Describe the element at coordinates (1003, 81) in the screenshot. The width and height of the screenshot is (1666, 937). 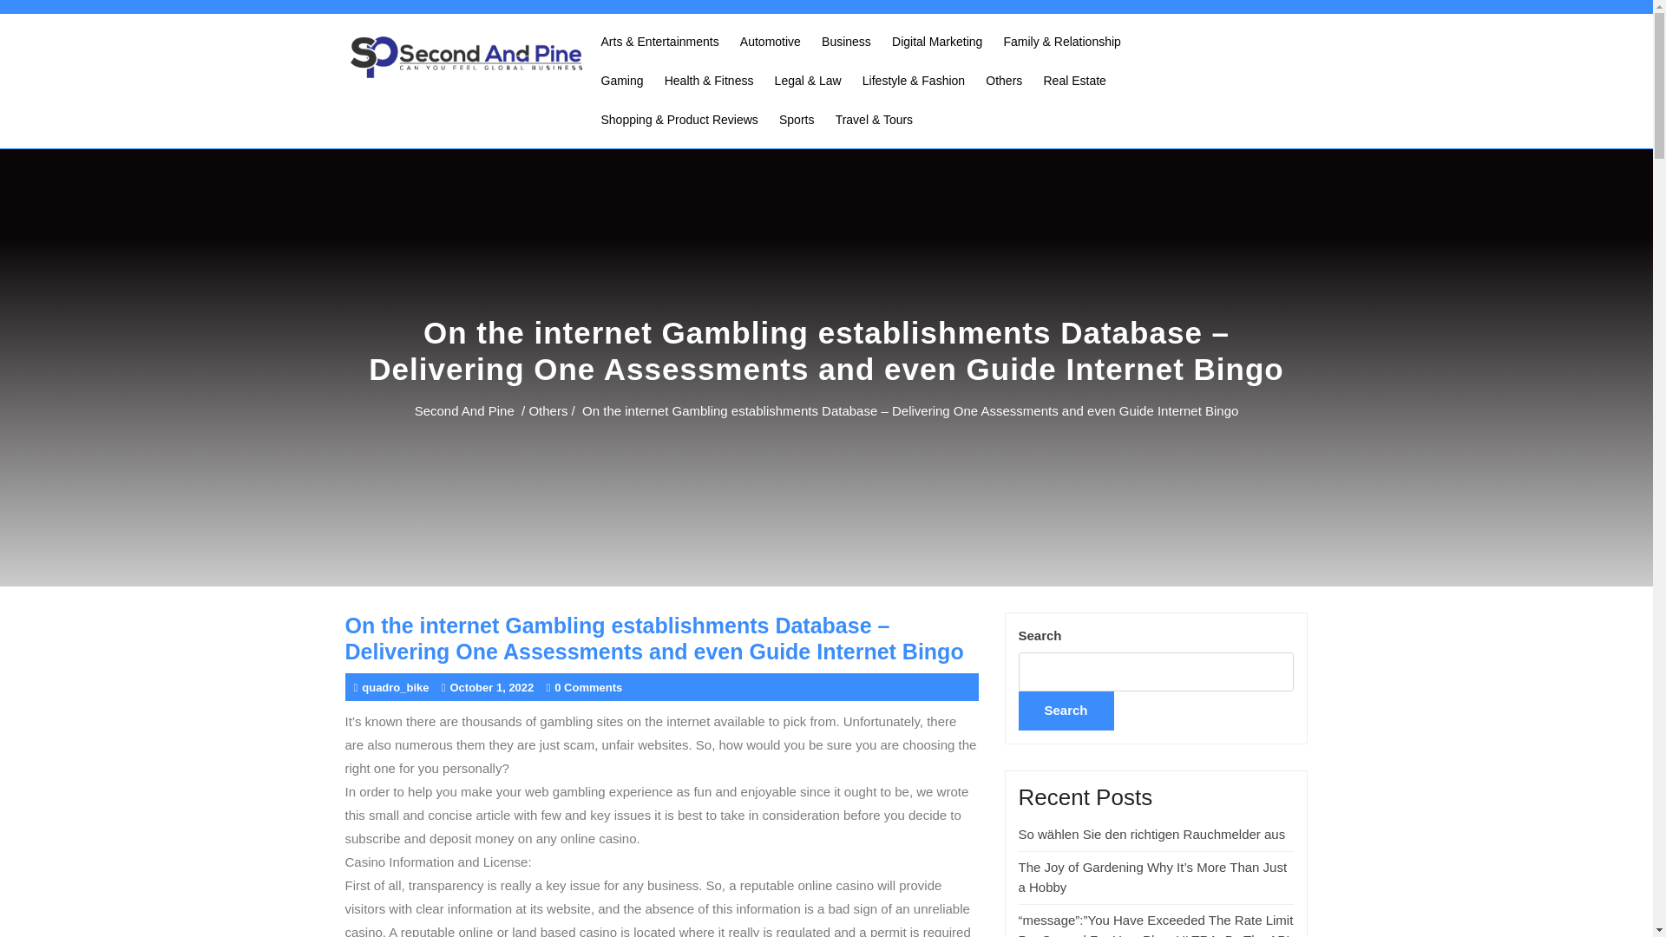
I see `Others` at that location.